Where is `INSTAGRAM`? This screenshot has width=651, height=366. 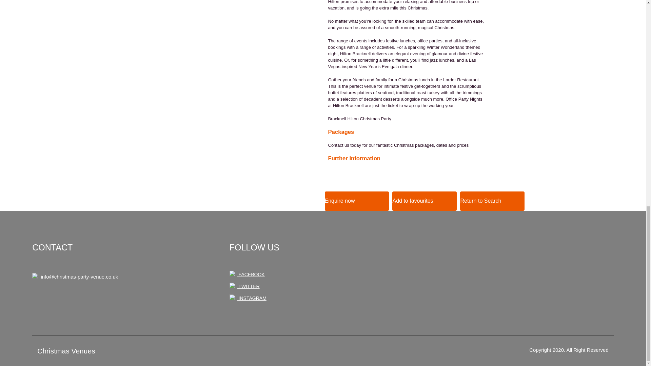
INSTAGRAM is located at coordinates (248, 298).